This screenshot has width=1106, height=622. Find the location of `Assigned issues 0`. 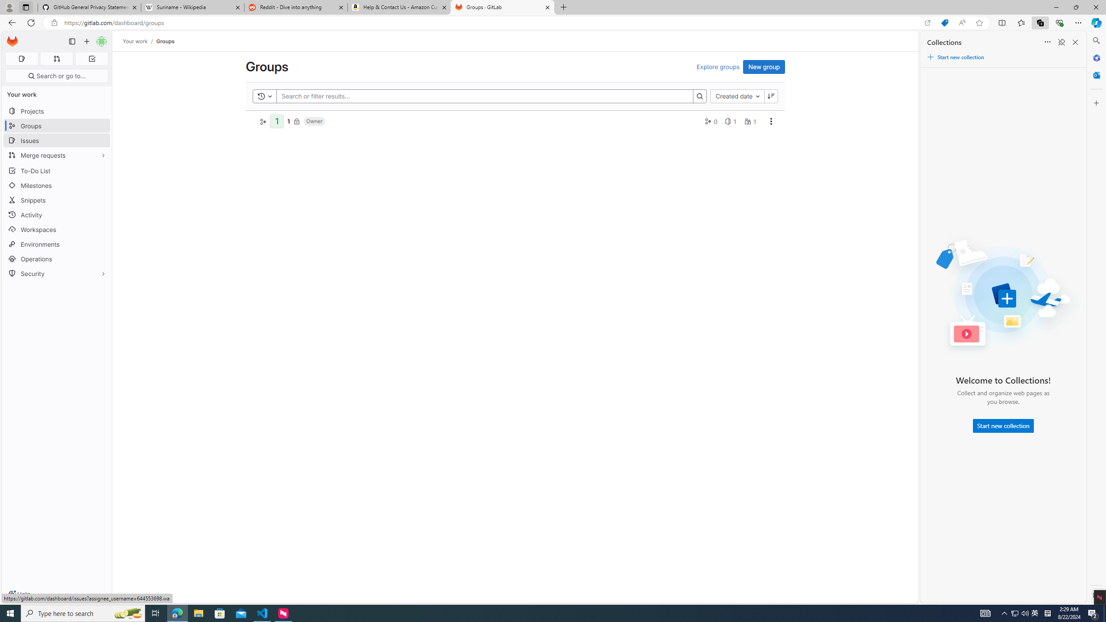

Assigned issues 0 is located at coordinates (22, 59).